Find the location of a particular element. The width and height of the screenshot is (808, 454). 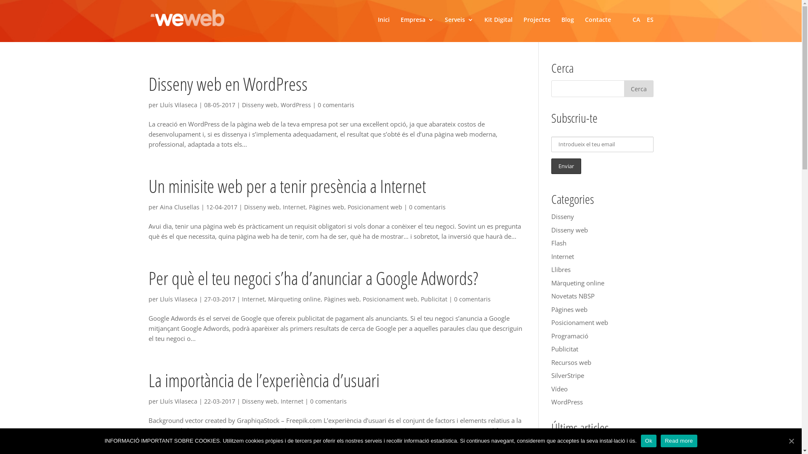

Disseny web is located at coordinates (262, 207).